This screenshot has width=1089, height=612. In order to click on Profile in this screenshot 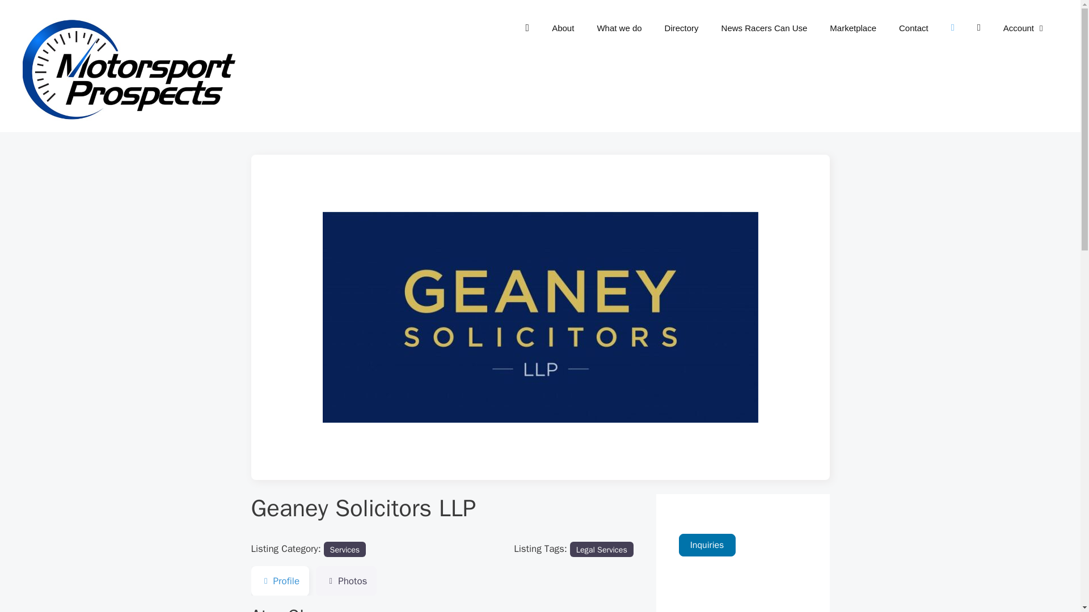, I will do `click(280, 581)`.